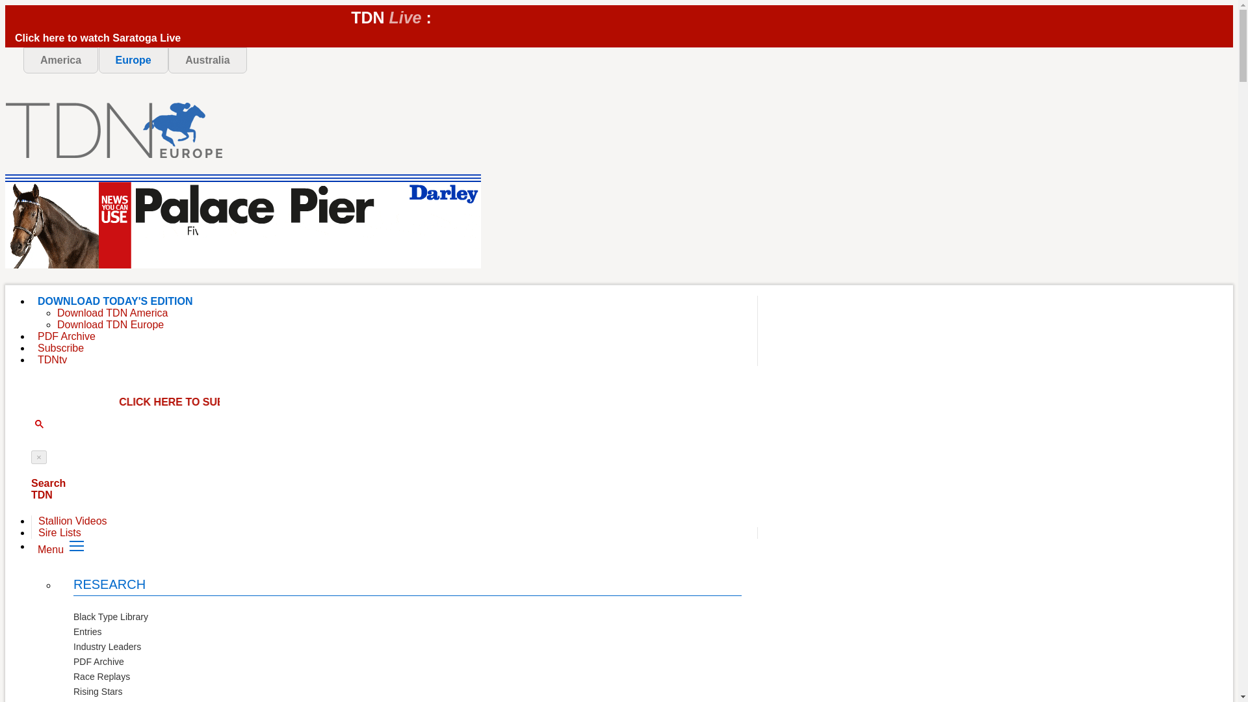  What do you see at coordinates (99, 662) in the screenshot?
I see `PDF Archive` at bounding box center [99, 662].